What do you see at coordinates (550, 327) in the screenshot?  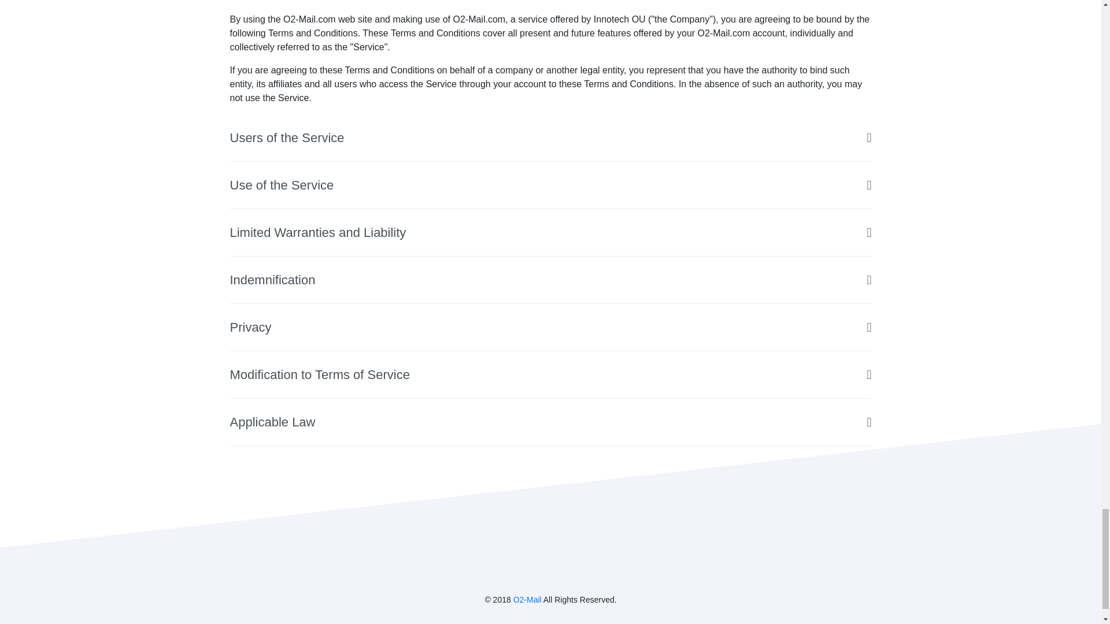 I see `Privacy` at bounding box center [550, 327].